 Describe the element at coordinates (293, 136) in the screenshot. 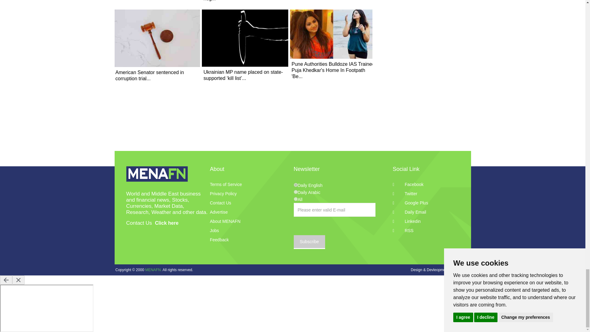

I see `Advertisement` at that location.